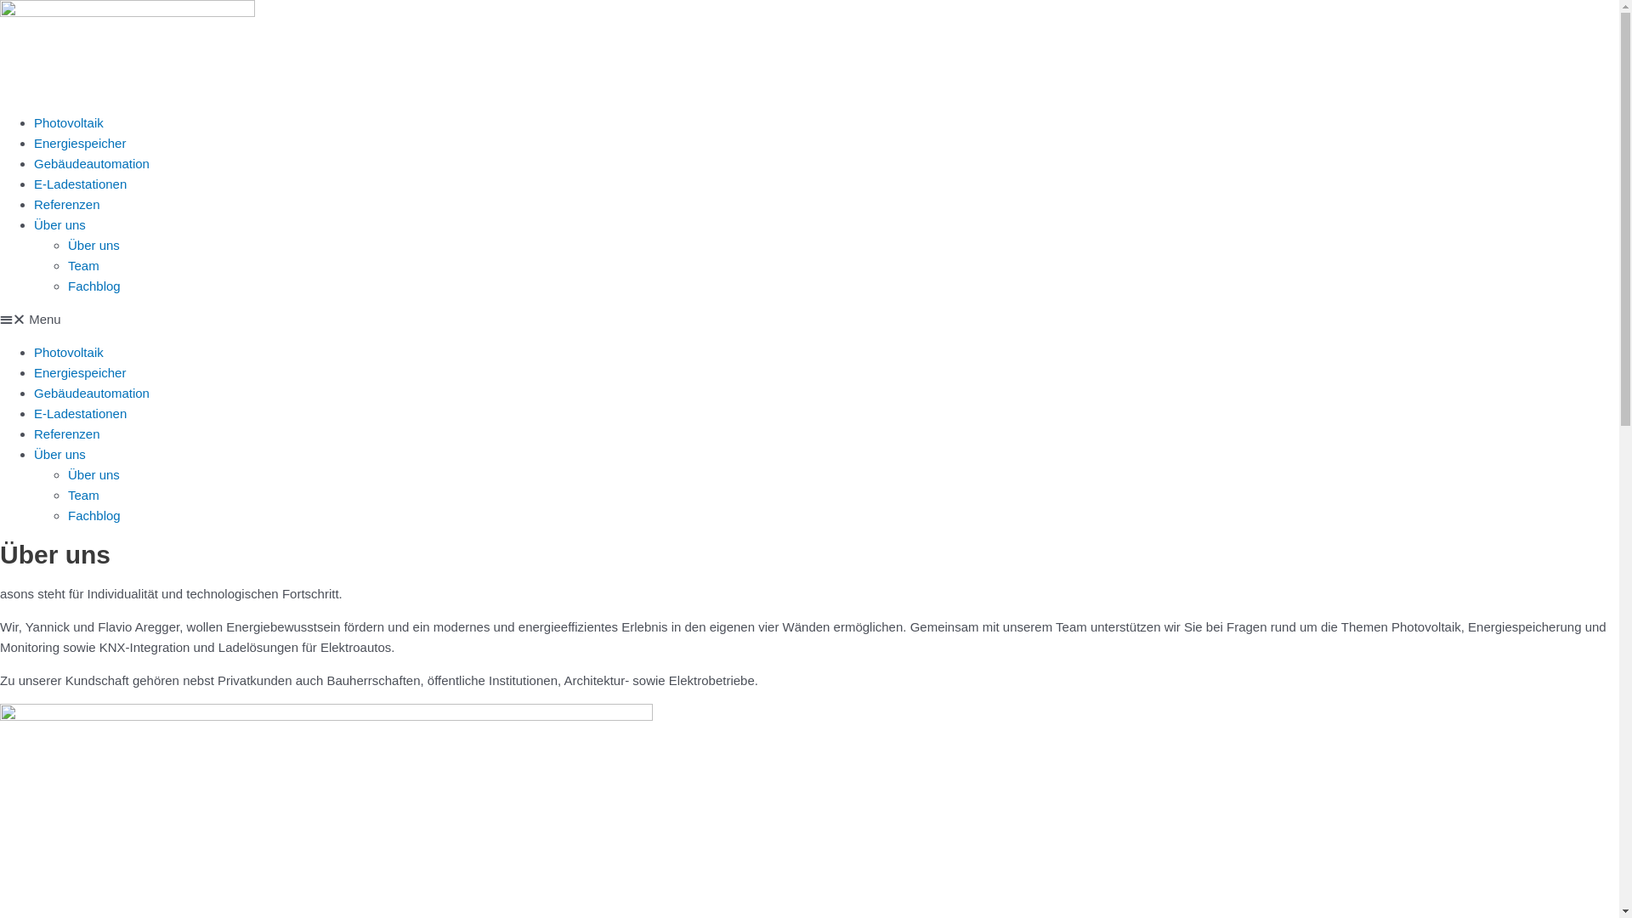 The height and width of the screenshot is (918, 1632). Describe the element at coordinates (80, 143) in the screenshot. I see `Energiespeicher` at that location.